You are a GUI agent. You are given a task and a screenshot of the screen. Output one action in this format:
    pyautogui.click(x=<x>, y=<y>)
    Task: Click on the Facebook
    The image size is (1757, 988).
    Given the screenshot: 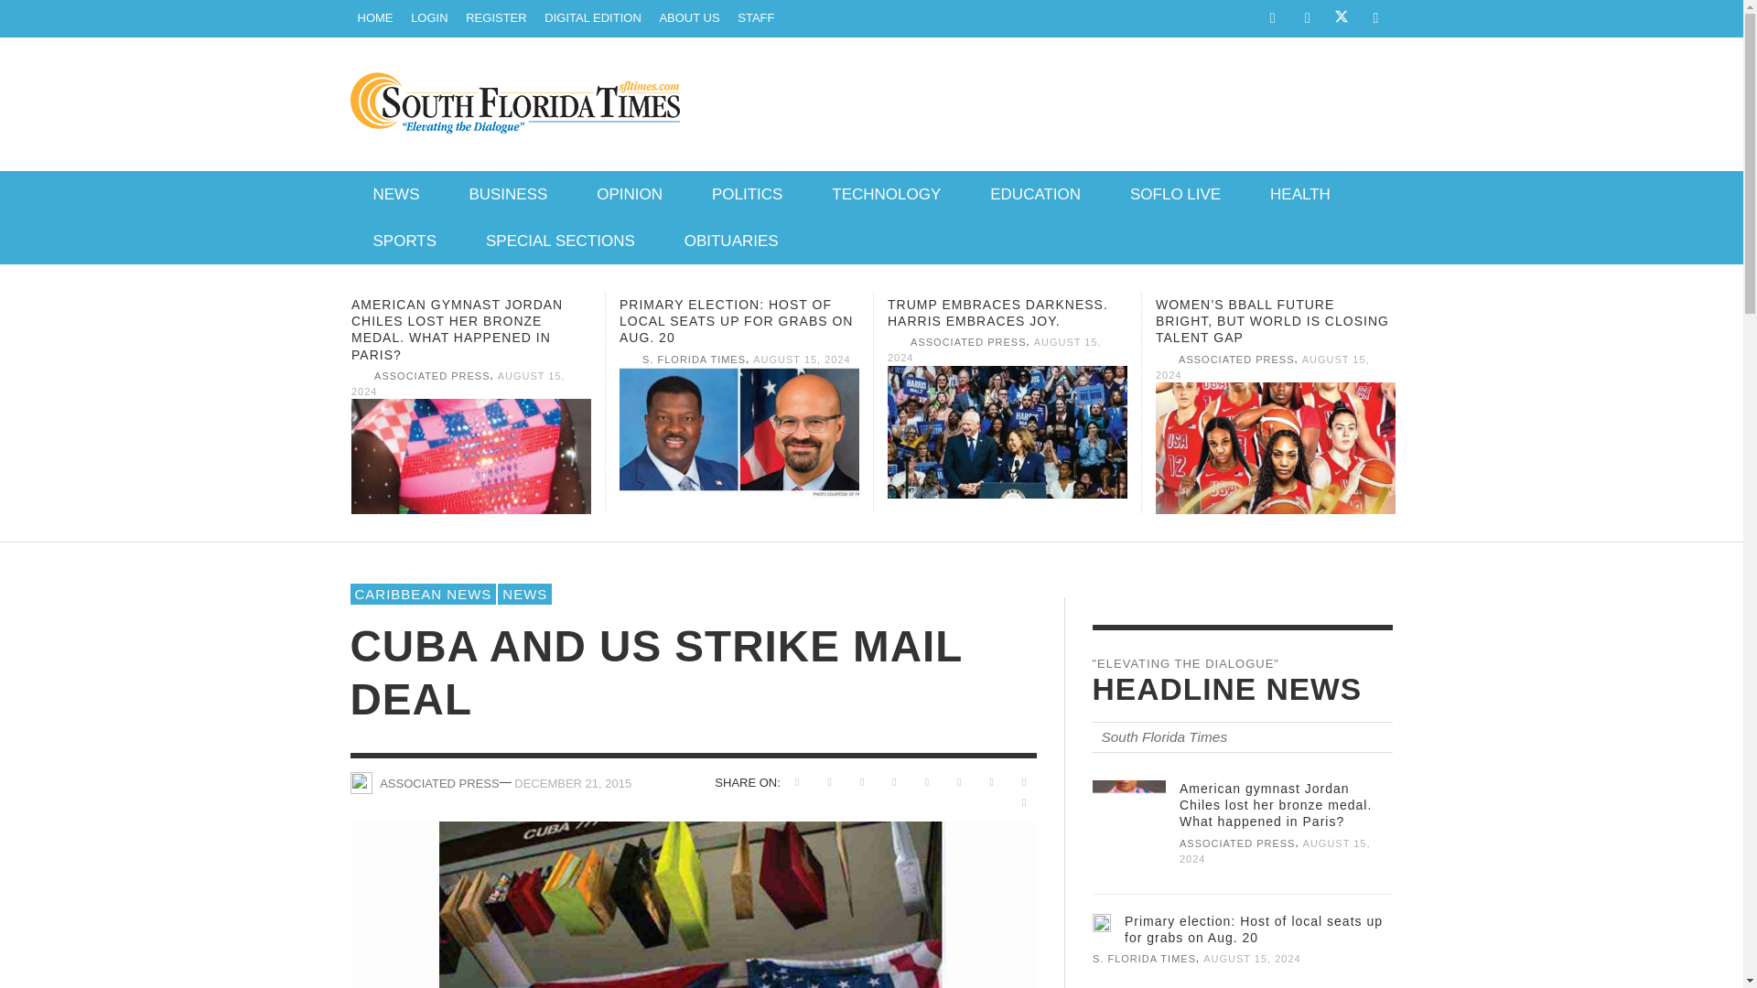 What is the action you would take?
    pyautogui.click(x=1272, y=18)
    